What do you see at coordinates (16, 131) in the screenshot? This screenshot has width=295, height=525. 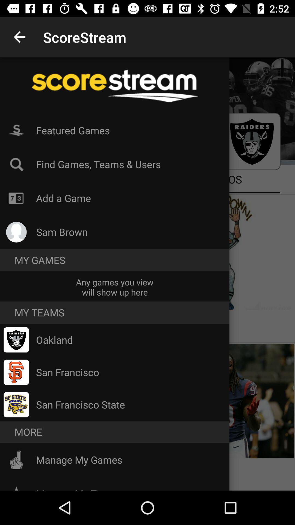 I see `click on icon on the left side of featured games` at bounding box center [16, 131].